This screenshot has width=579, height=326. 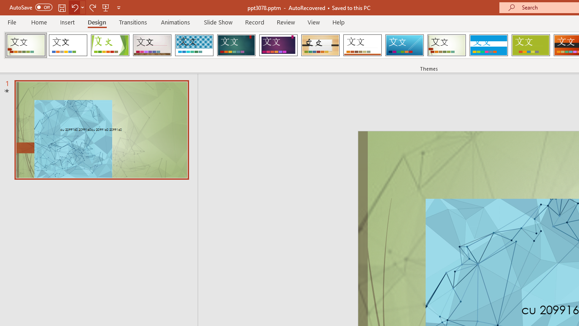 What do you see at coordinates (404, 45) in the screenshot?
I see `Slice` at bounding box center [404, 45].